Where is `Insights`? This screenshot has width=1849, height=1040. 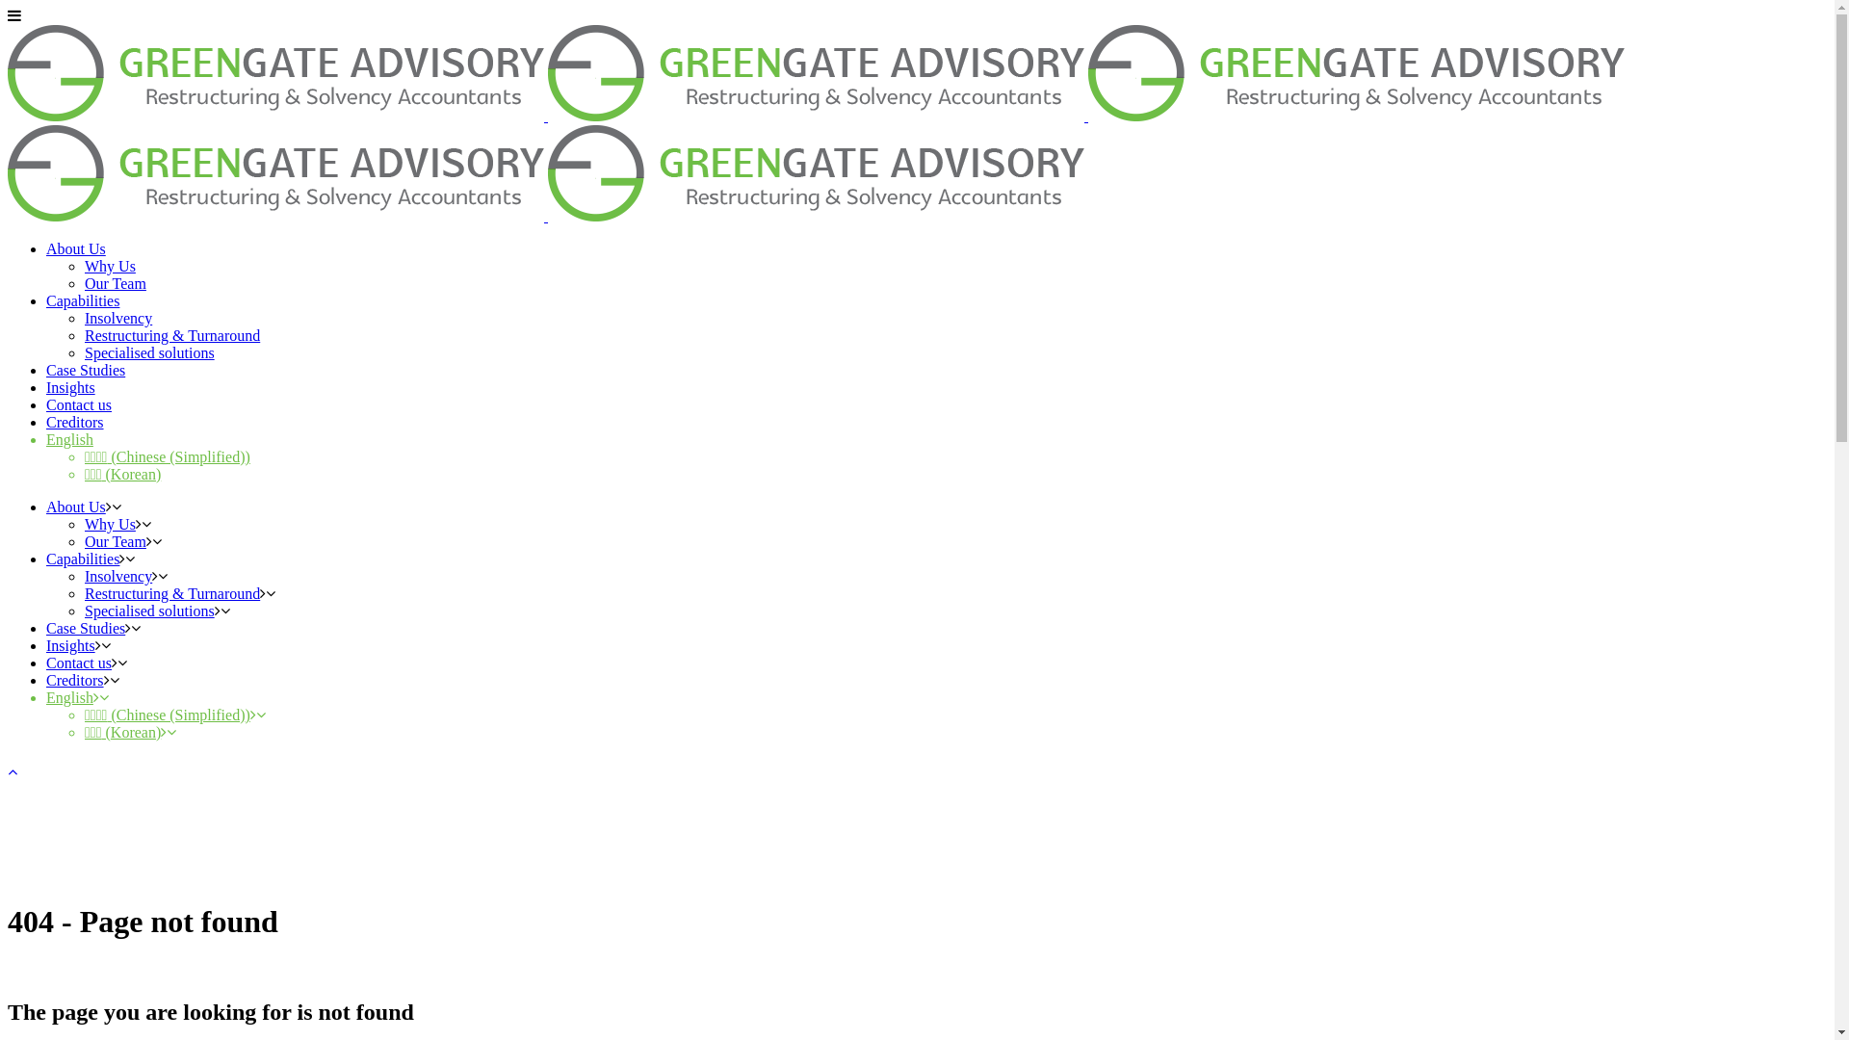
Insights is located at coordinates (71, 387).